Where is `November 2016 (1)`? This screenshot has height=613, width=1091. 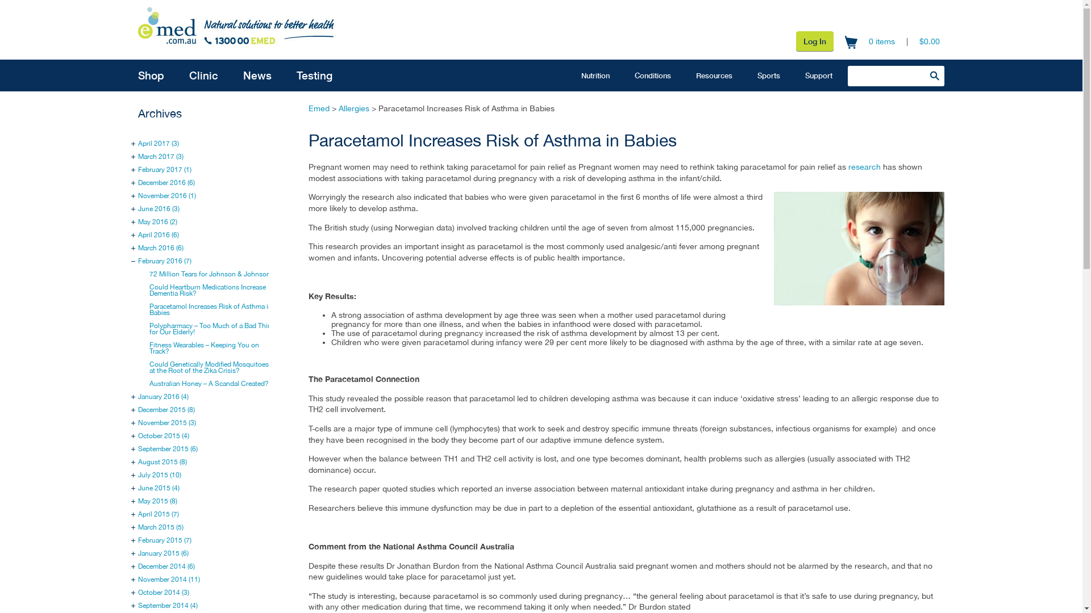
November 2016 (1) is located at coordinates (167, 196).